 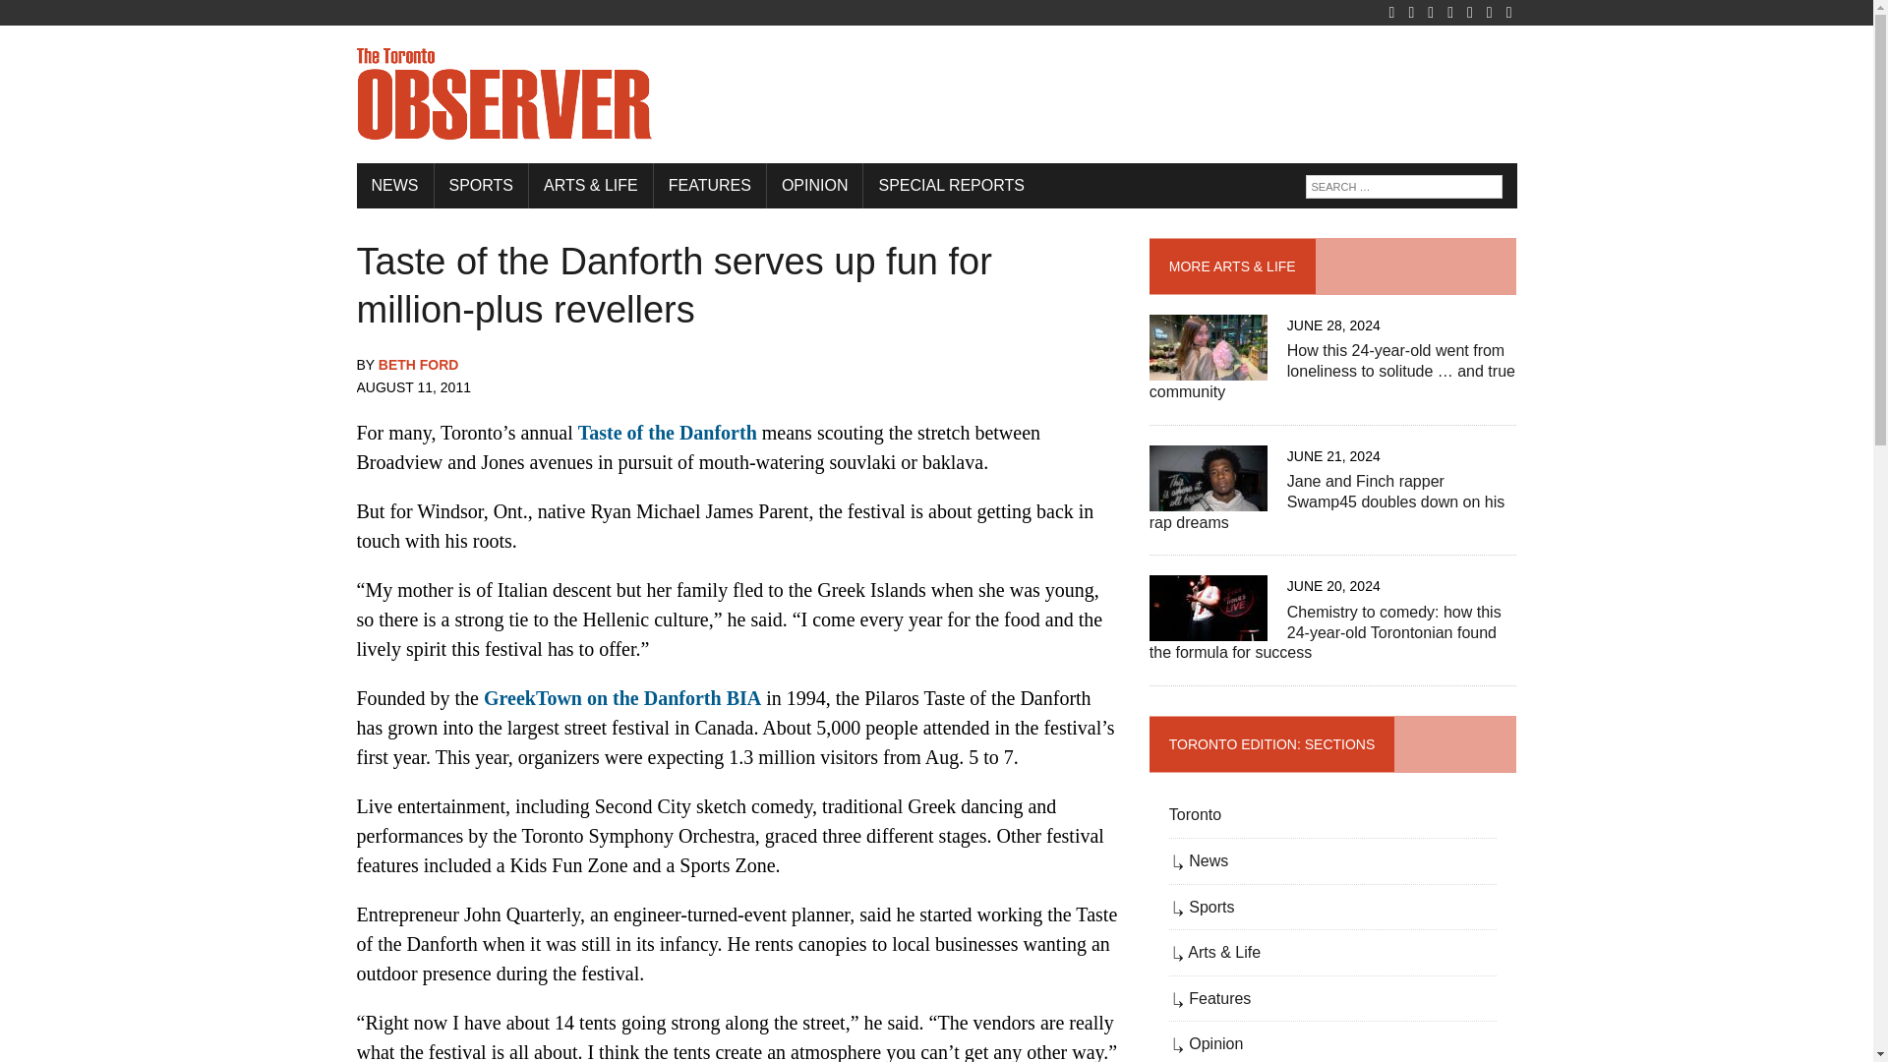 What do you see at coordinates (1327, 501) in the screenshot?
I see `Jane and Finch rapper Swamp45 doubles down on his rap dreams` at bounding box center [1327, 501].